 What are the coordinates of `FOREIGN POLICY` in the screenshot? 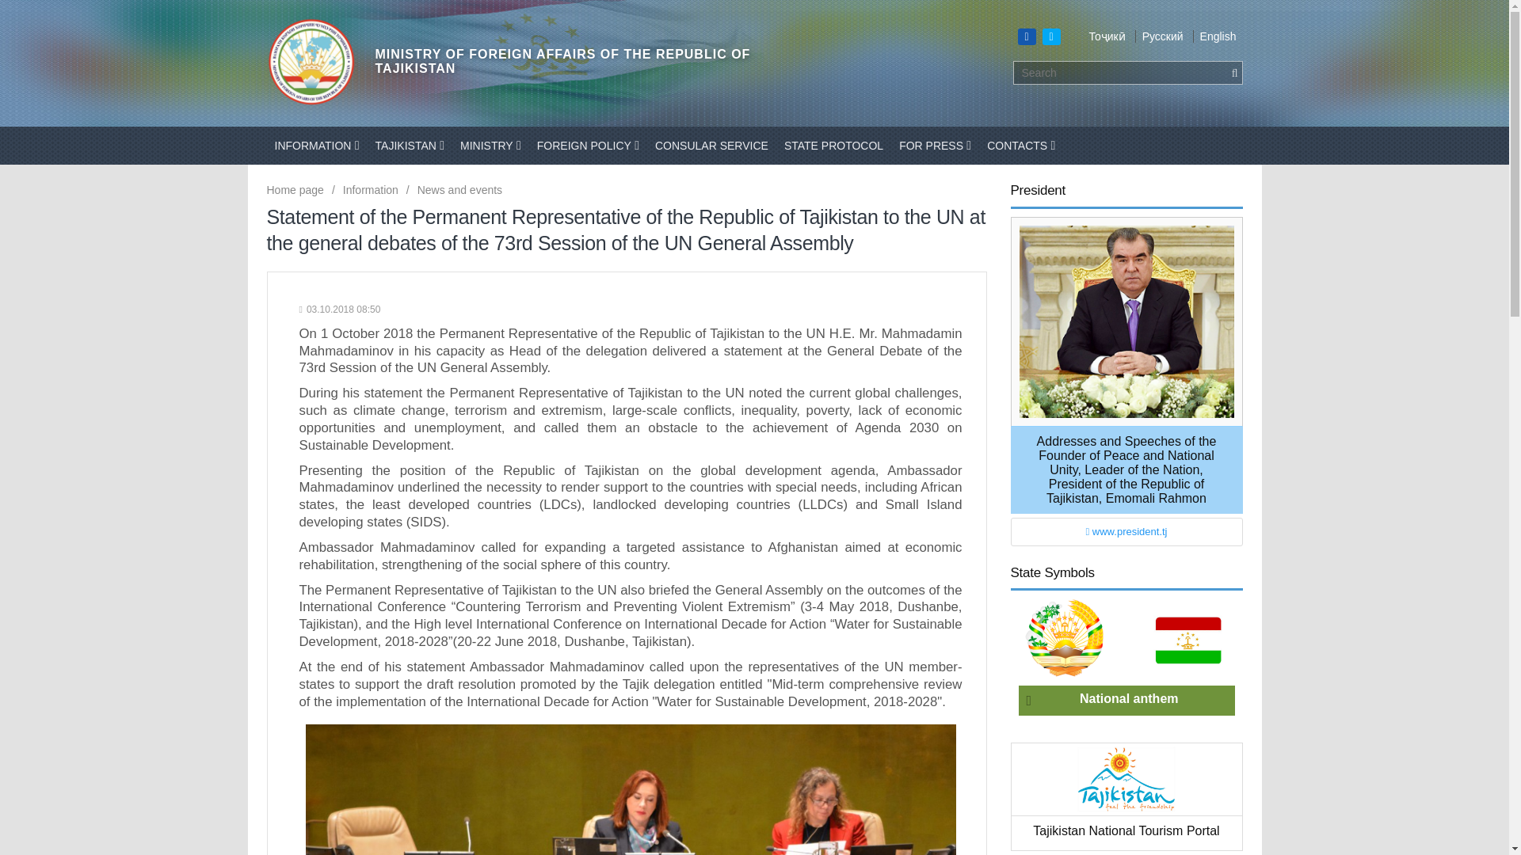 It's located at (588, 146).